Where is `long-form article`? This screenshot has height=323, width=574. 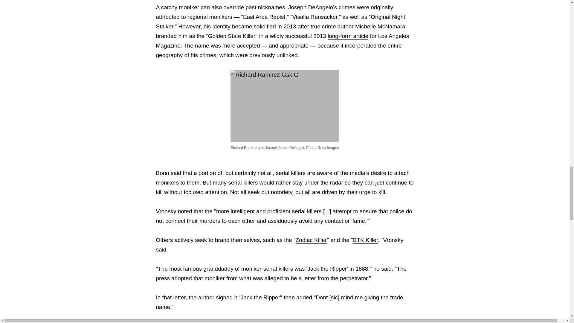 long-form article is located at coordinates (348, 36).